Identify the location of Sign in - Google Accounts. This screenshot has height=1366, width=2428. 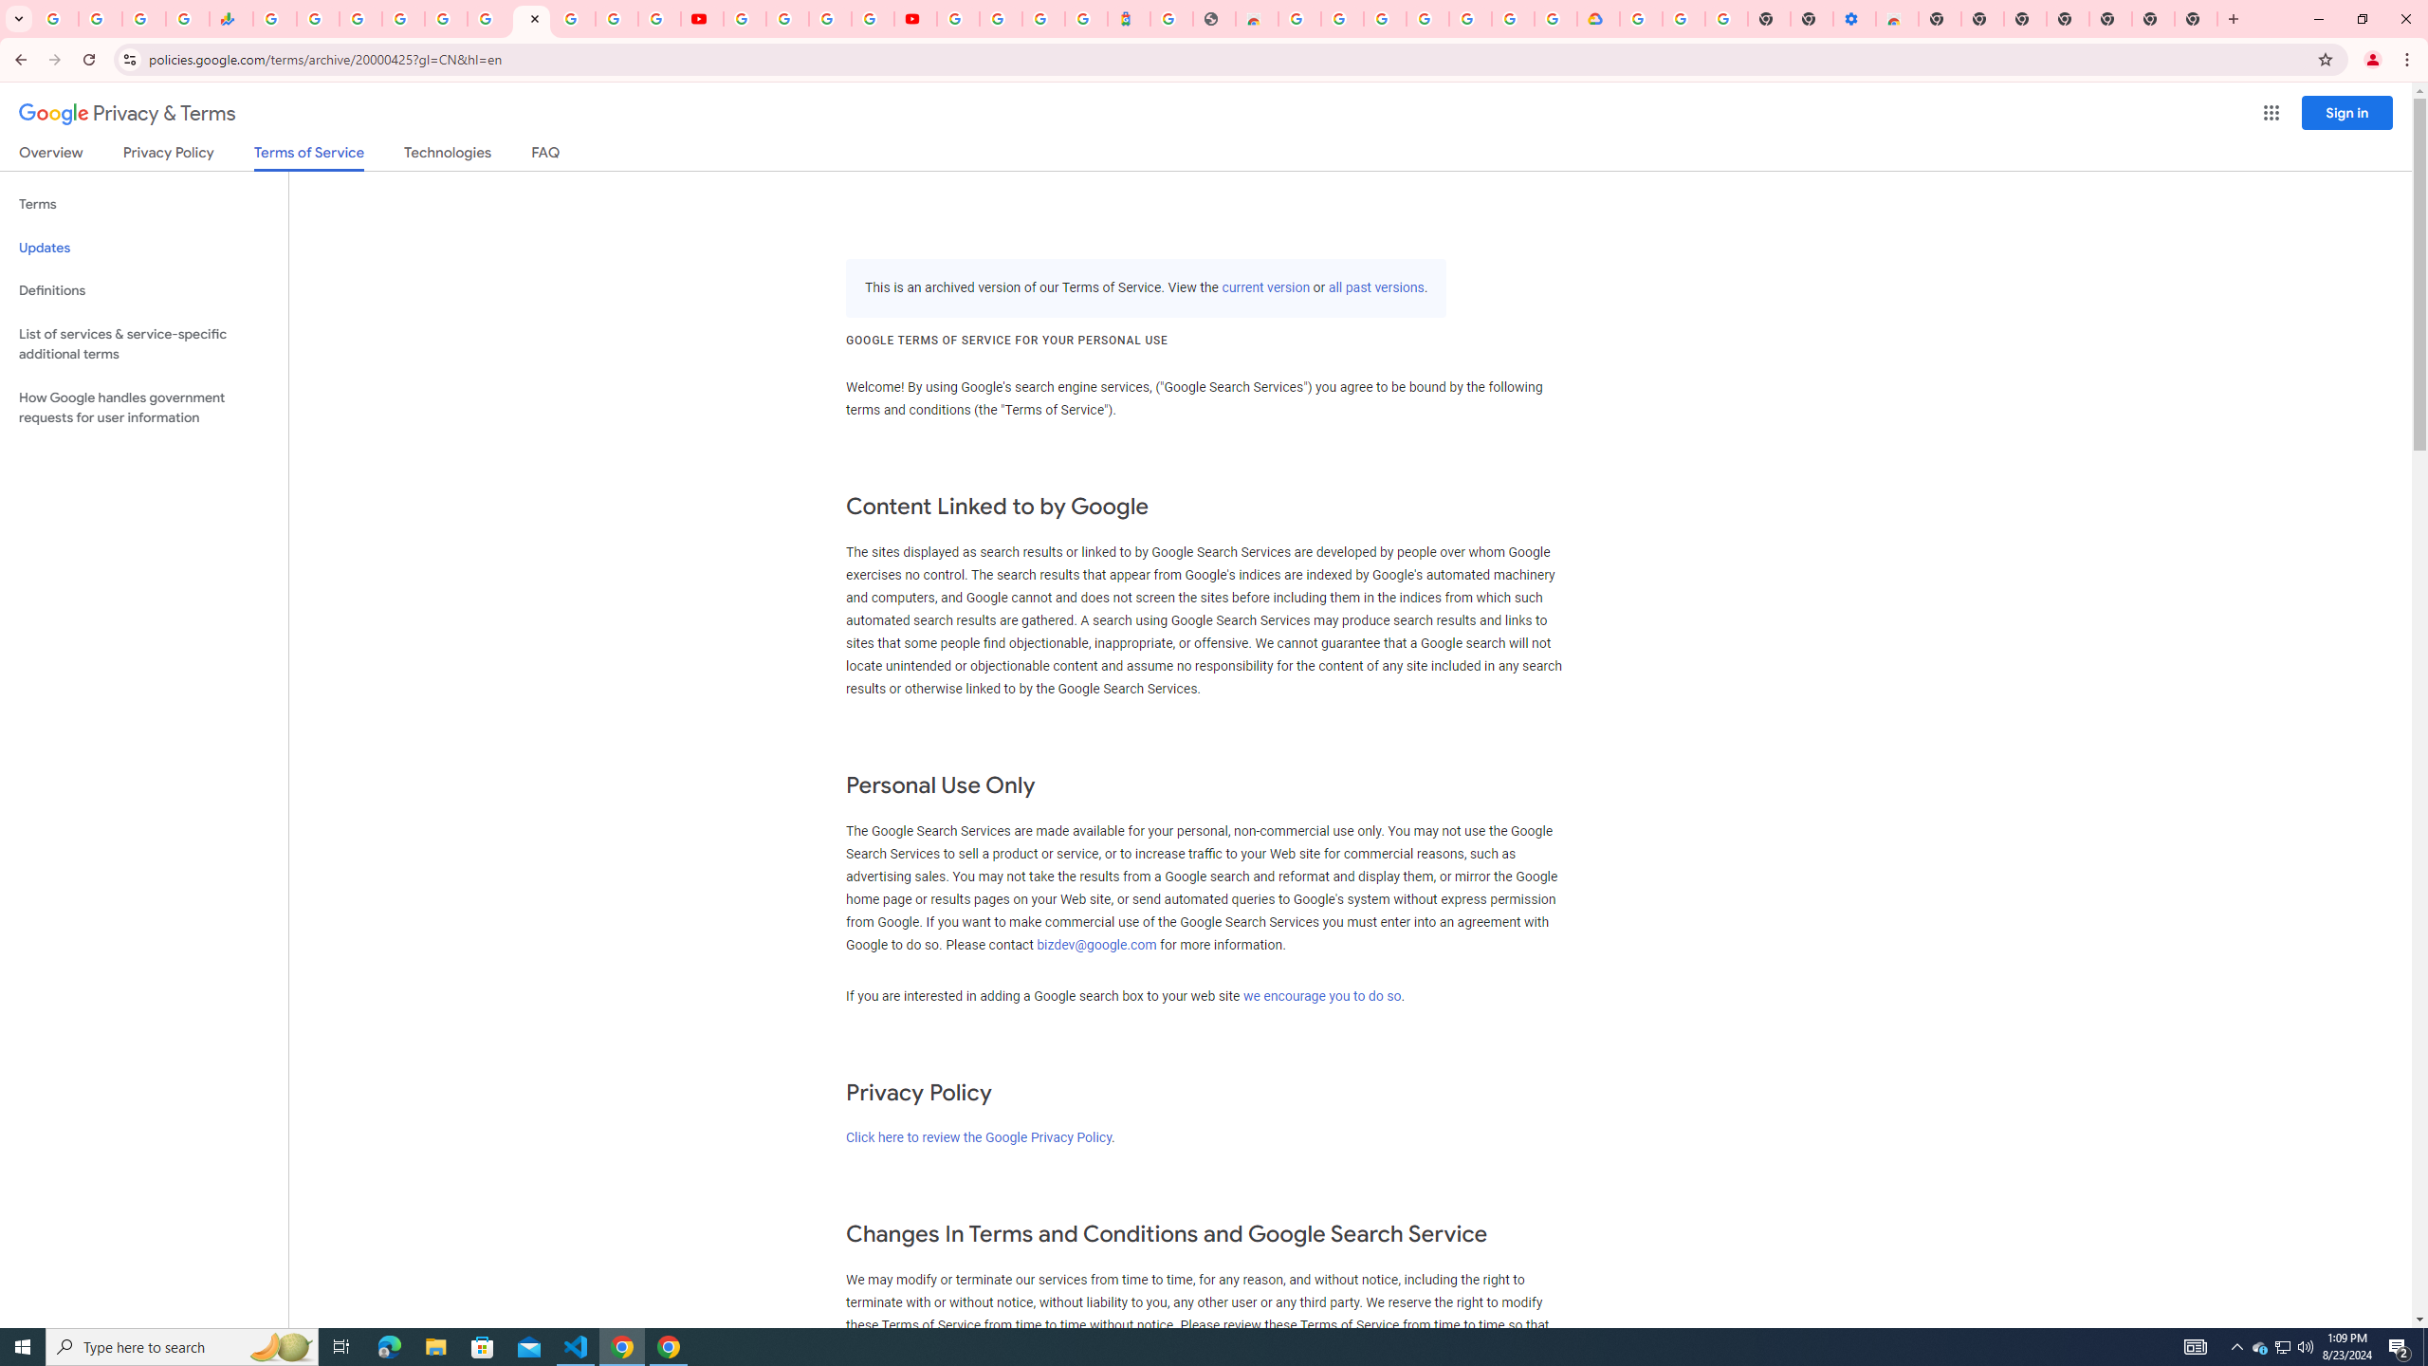
(404, 19).